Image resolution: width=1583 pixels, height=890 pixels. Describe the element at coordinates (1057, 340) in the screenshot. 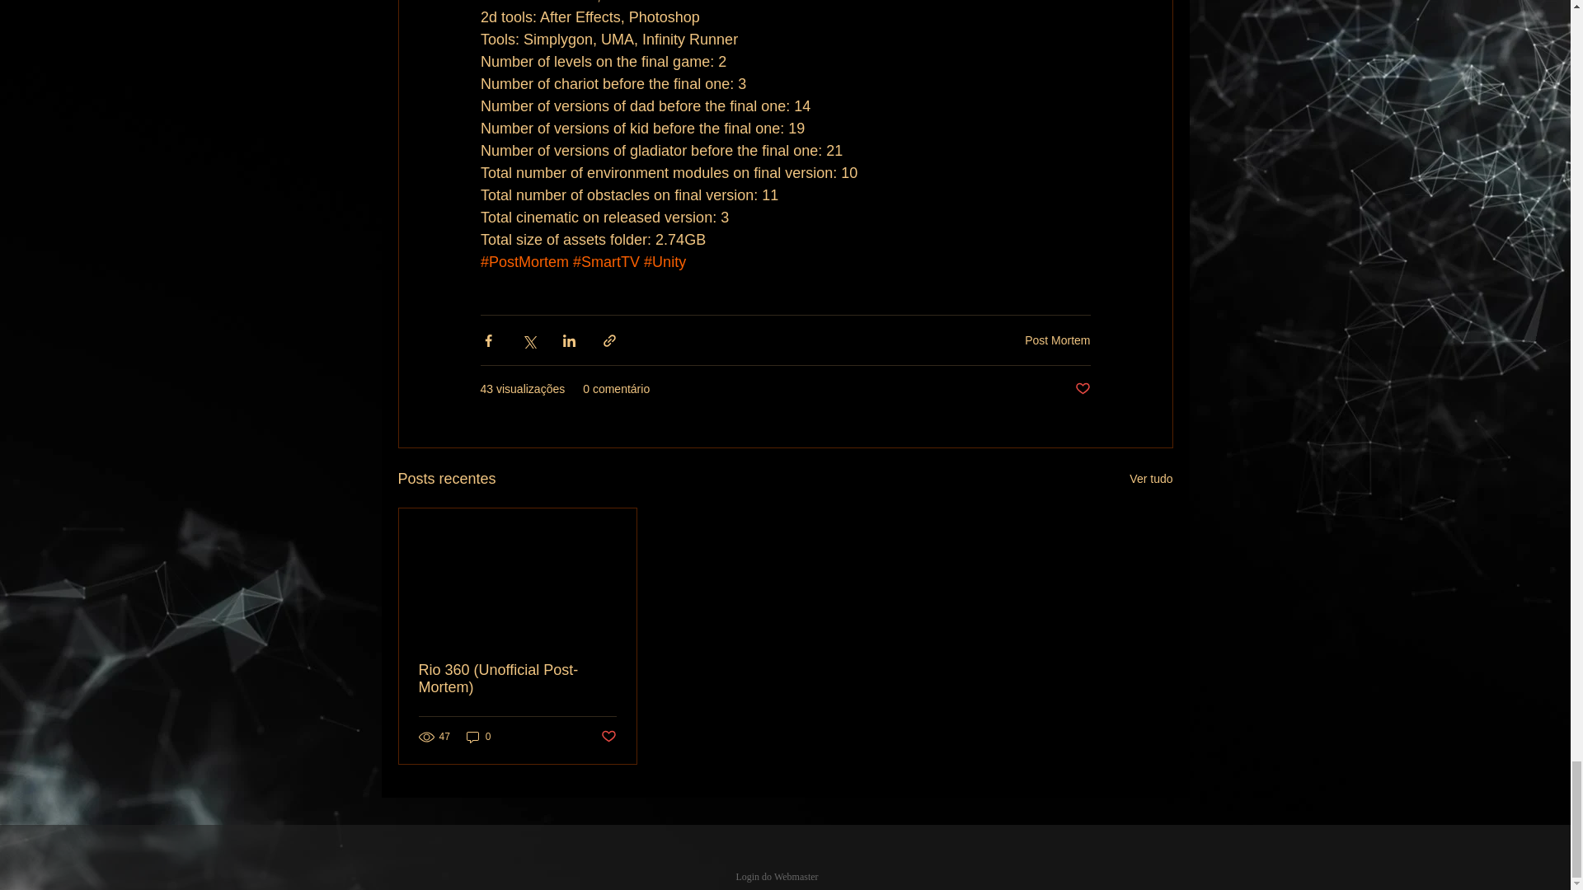

I see `Post Mortem` at that location.